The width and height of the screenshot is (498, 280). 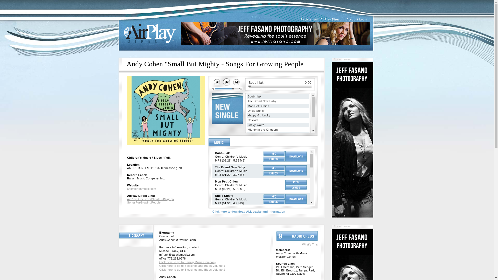 I want to click on Lyrics, so click(x=274, y=159).